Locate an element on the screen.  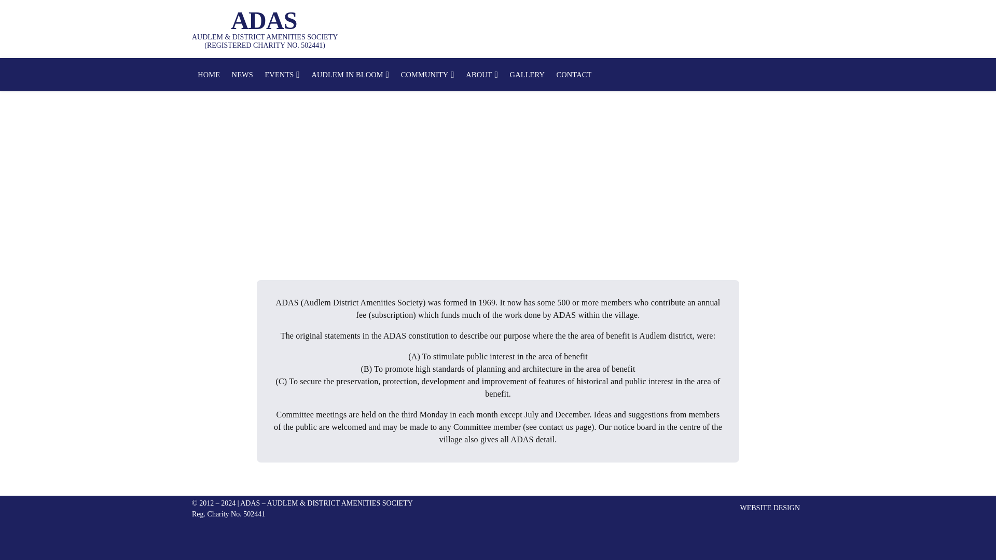
AUDLEM IN BLOOM is located at coordinates (350, 75).